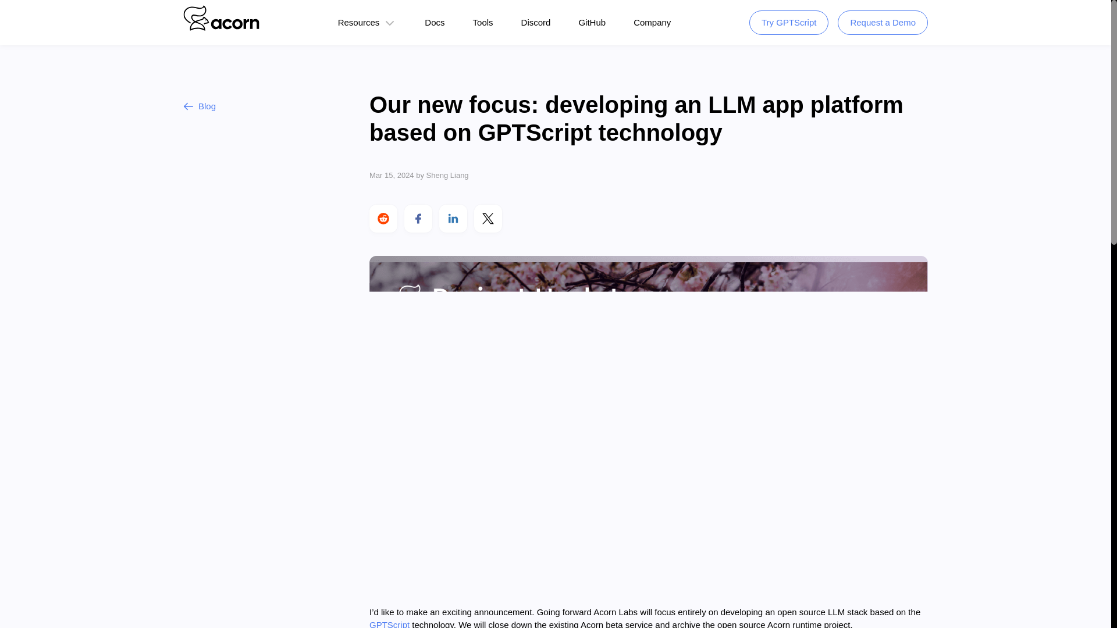 This screenshot has width=1117, height=628. I want to click on Try GPTScript, so click(789, 23).